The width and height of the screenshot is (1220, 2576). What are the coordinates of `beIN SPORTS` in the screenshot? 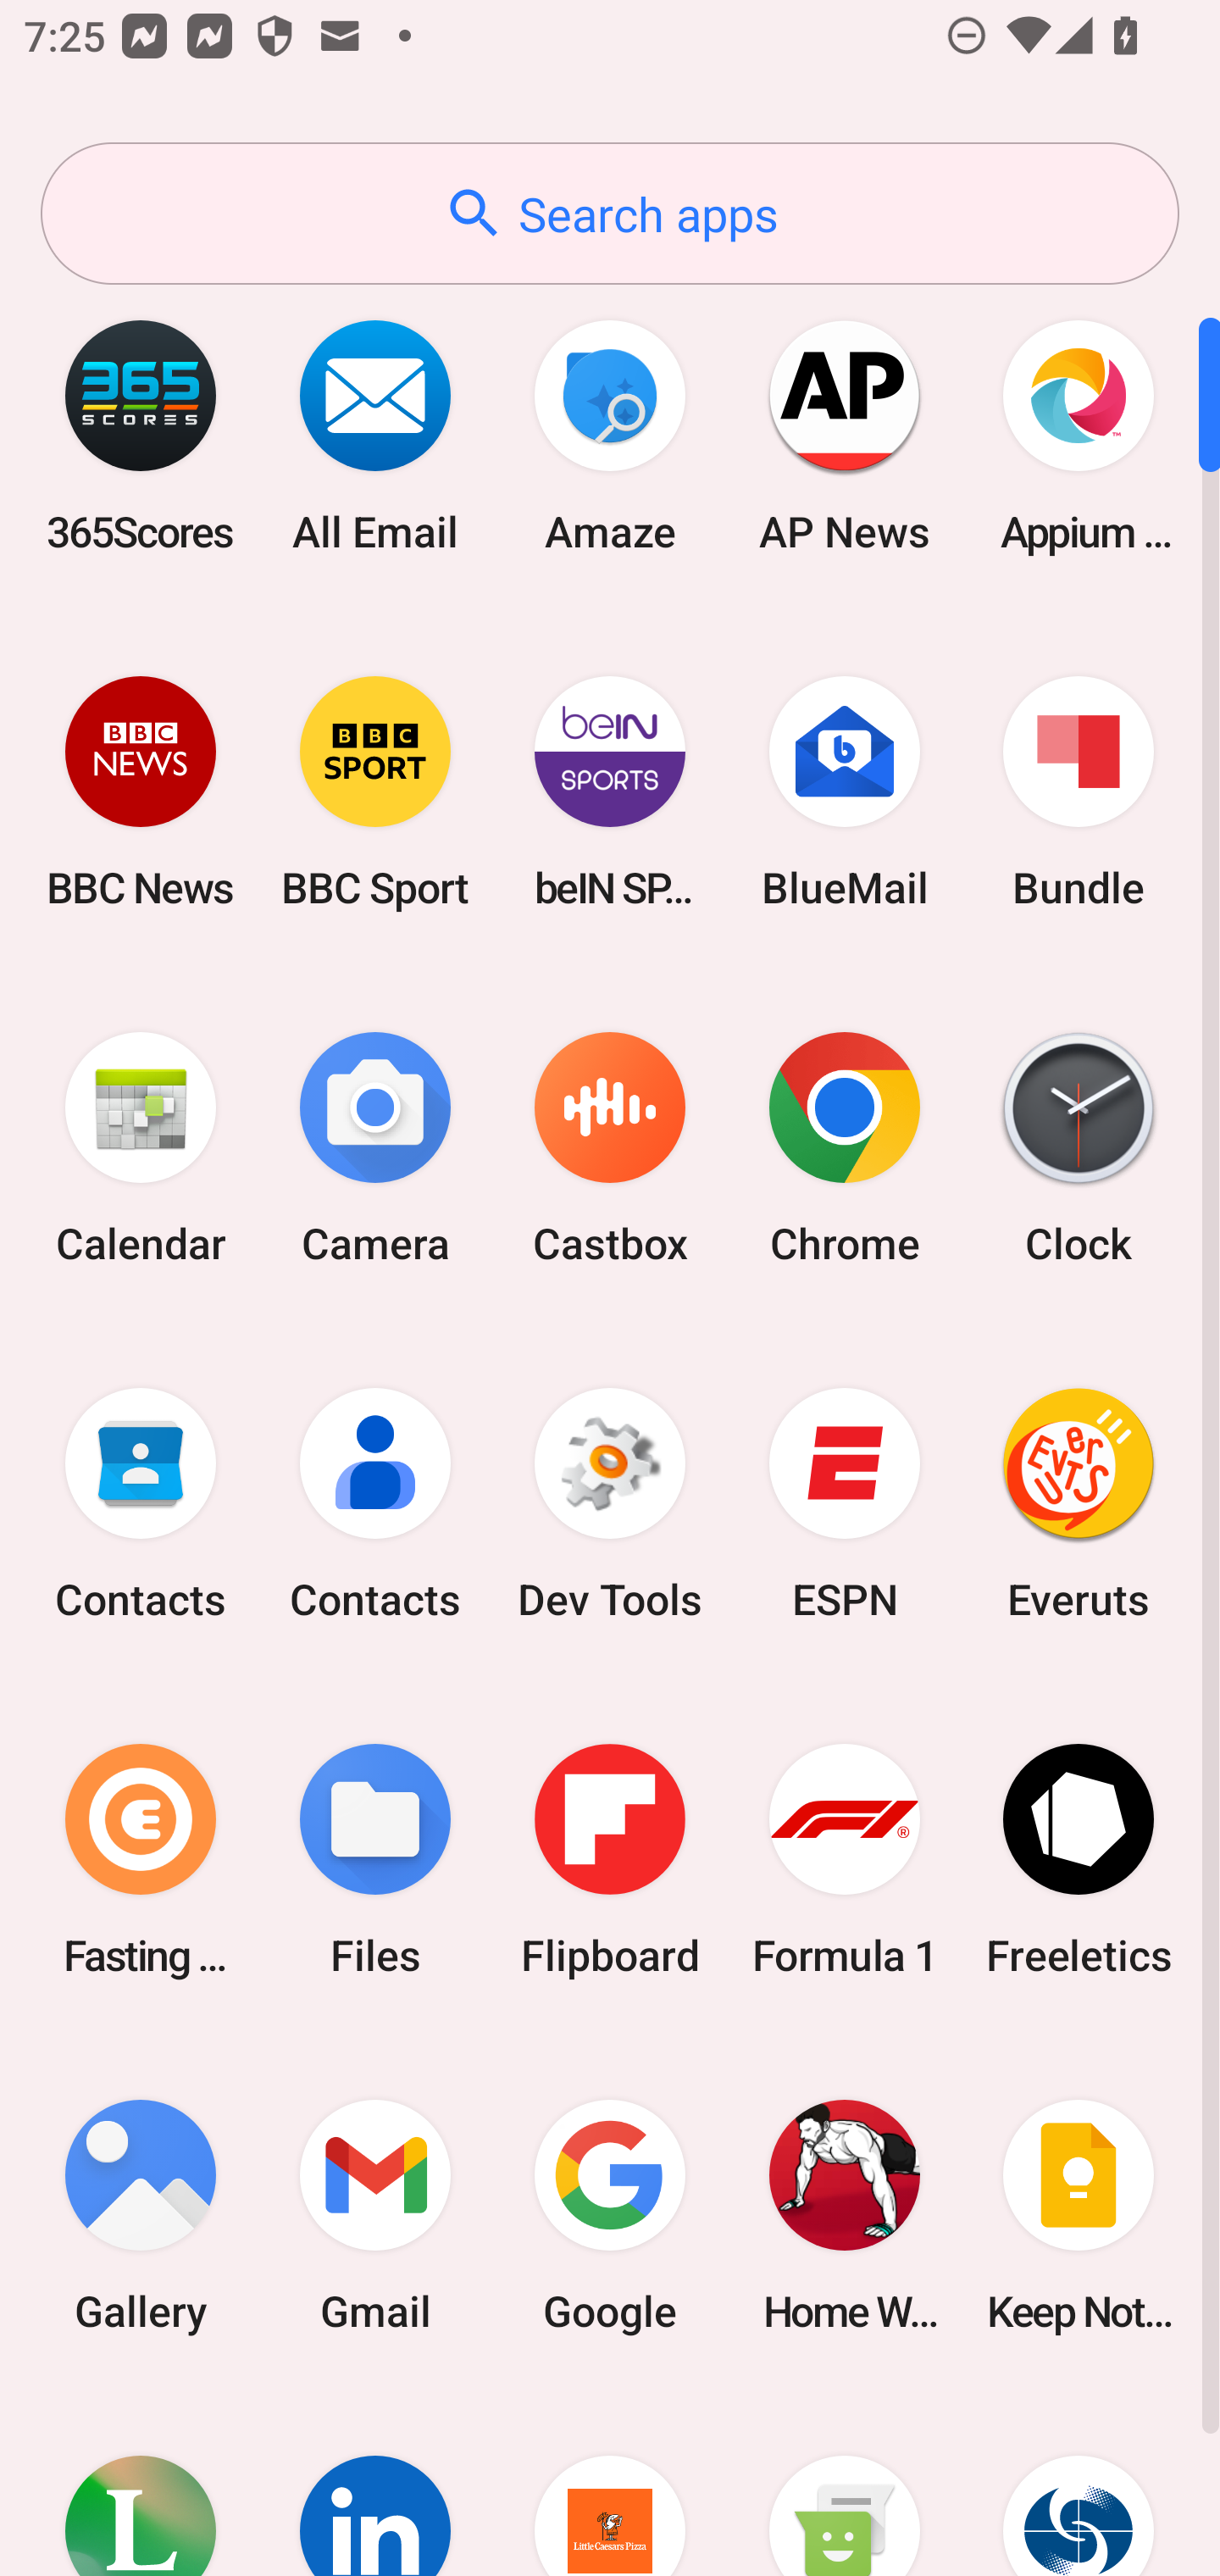 It's located at (610, 791).